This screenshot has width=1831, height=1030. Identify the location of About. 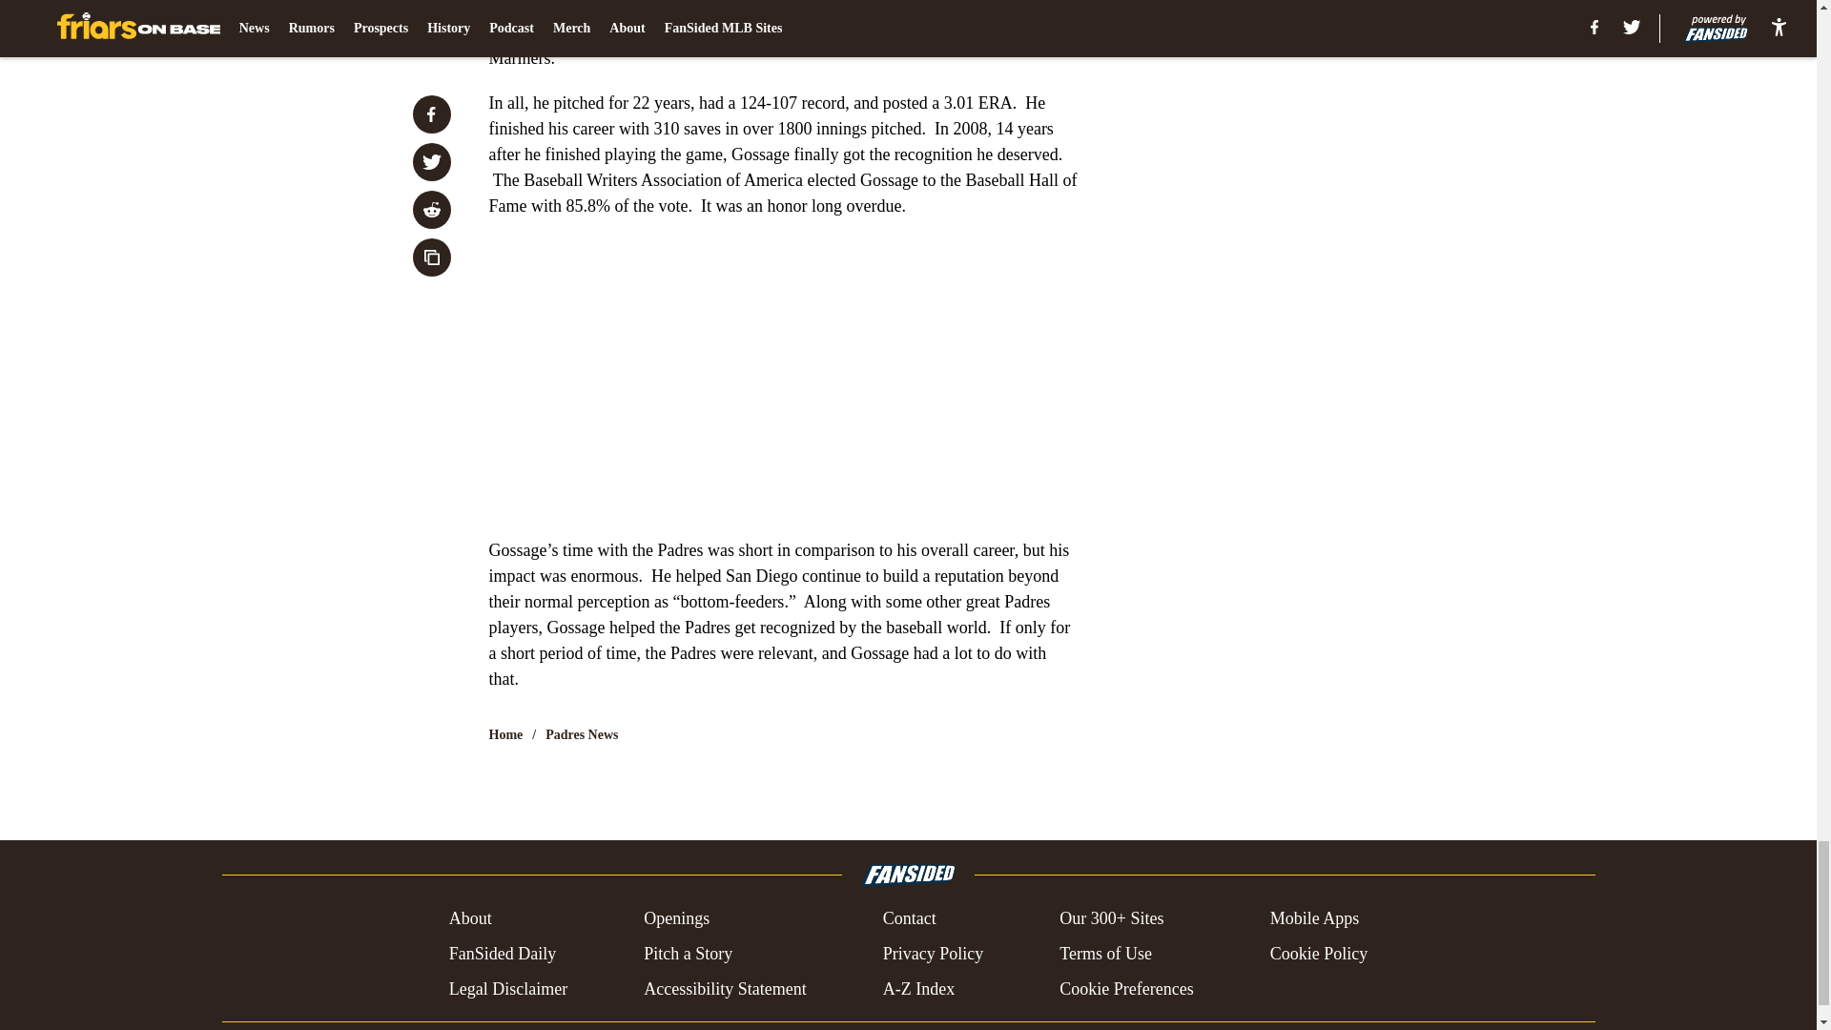
(470, 919).